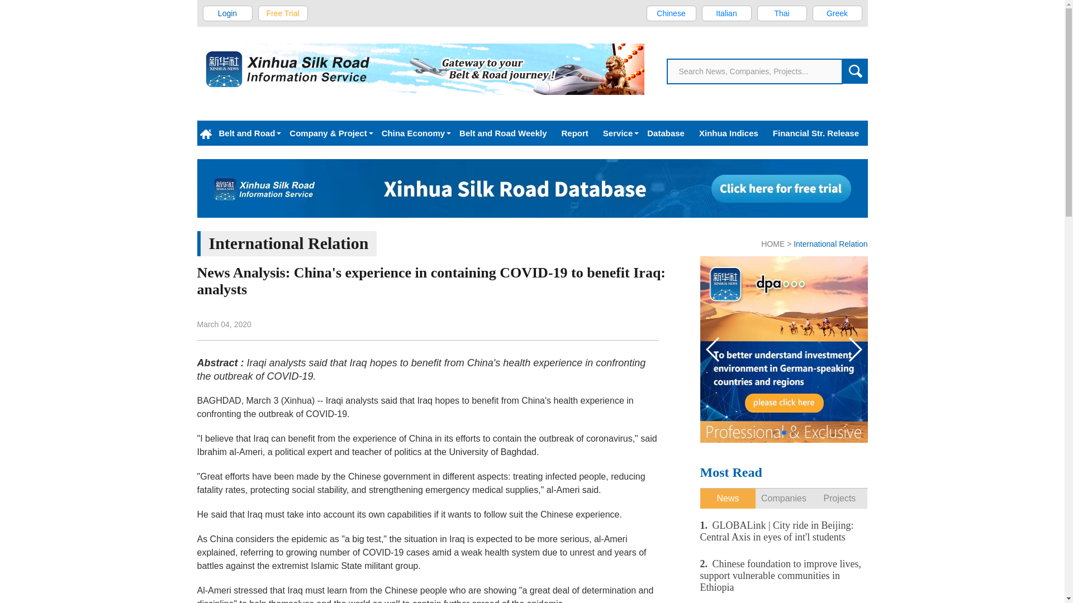 The width and height of the screenshot is (1073, 603). Describe the element at coordinates (671, 13) in the screenshot. I see `Chinese` at that location.